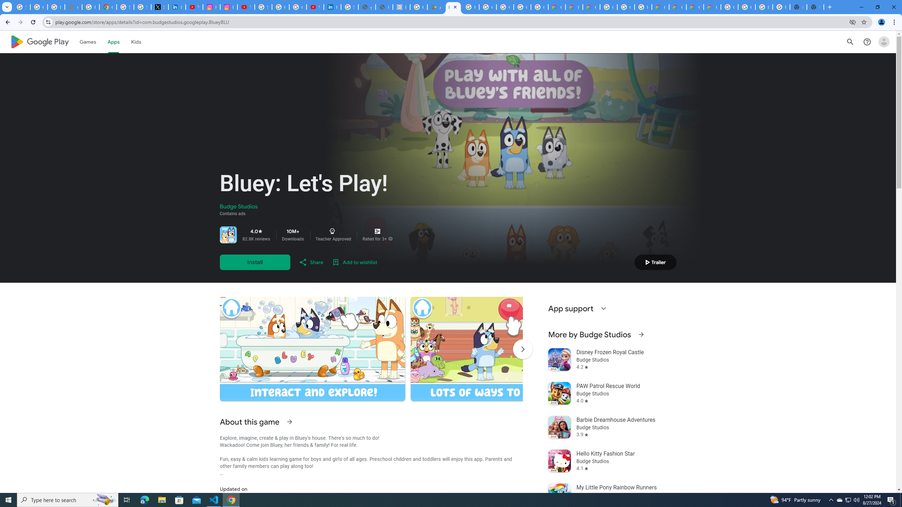  I want to click on More info about this content rating, so click(390, 239).